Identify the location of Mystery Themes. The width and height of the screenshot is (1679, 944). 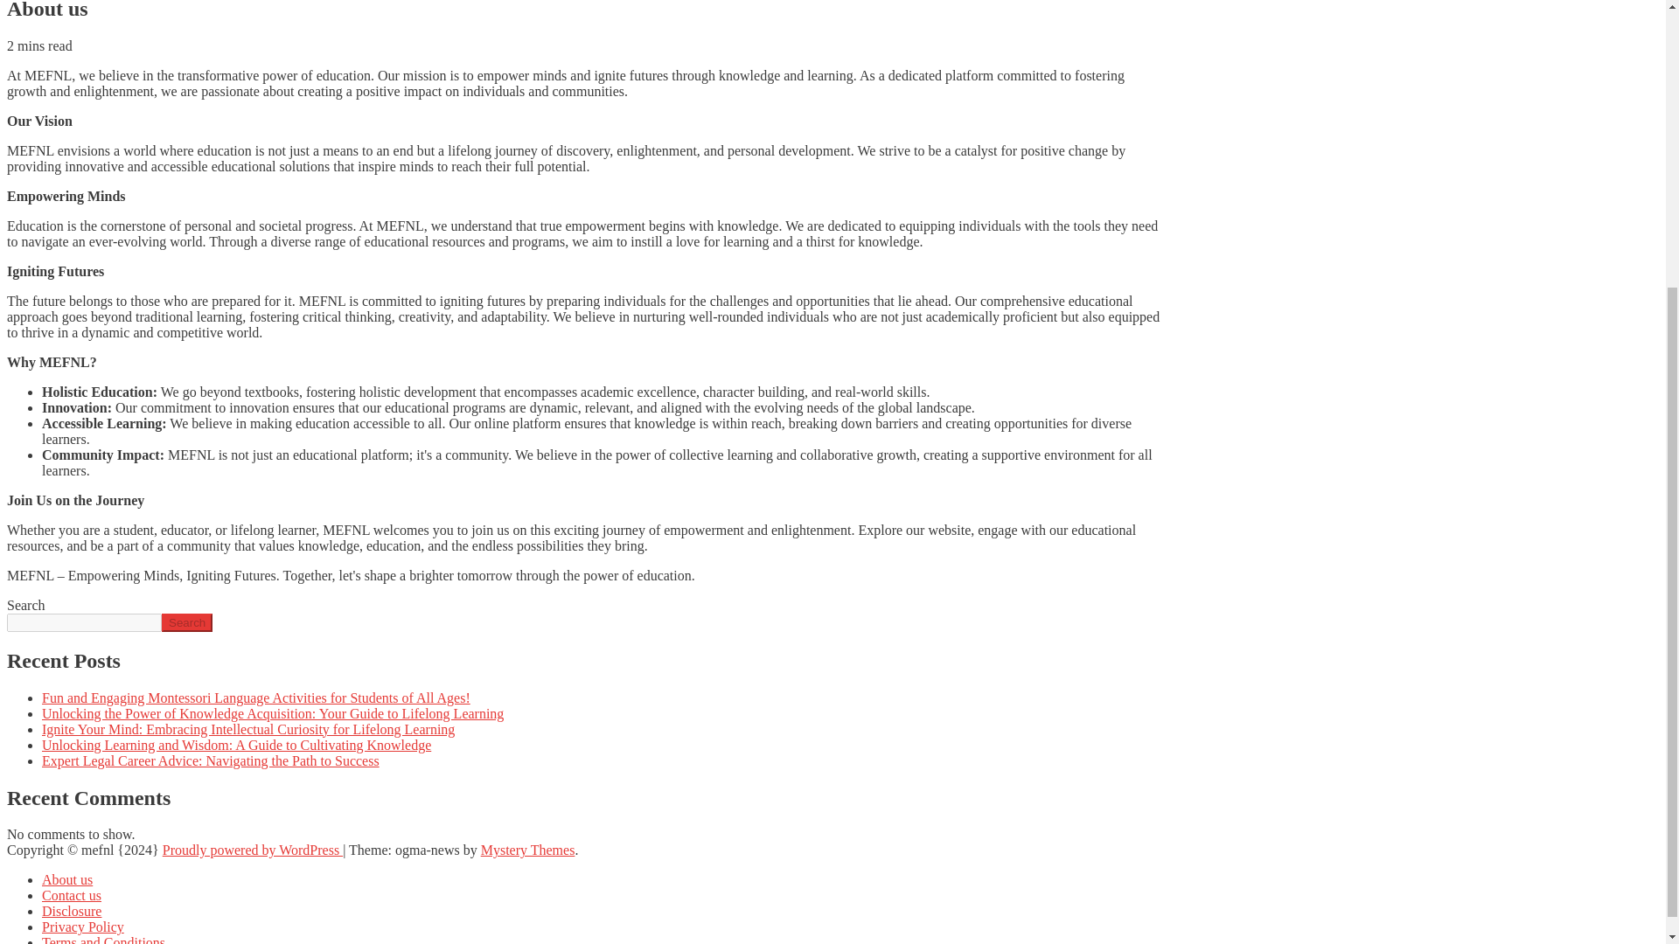
(528, 850).